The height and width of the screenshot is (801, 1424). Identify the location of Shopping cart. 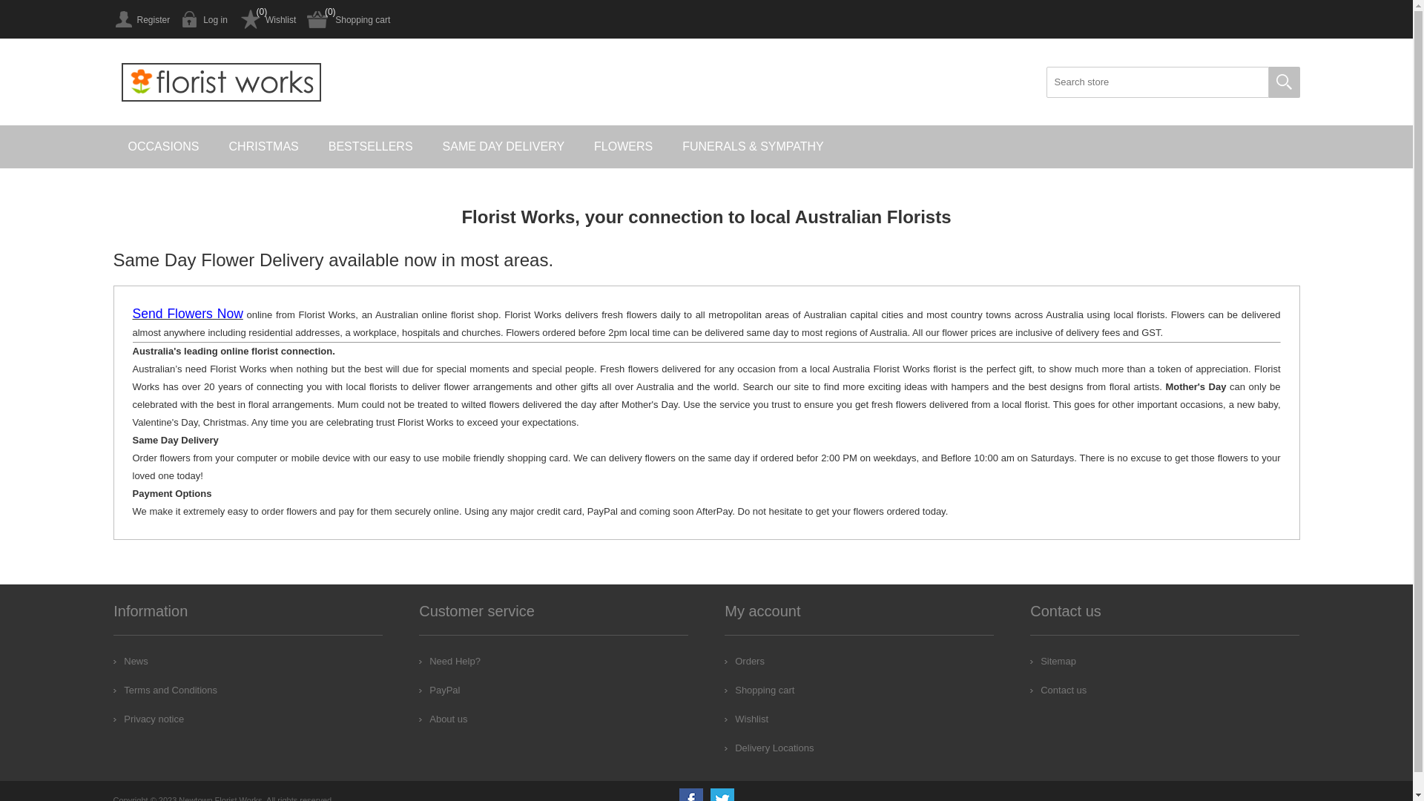
(759, 690).